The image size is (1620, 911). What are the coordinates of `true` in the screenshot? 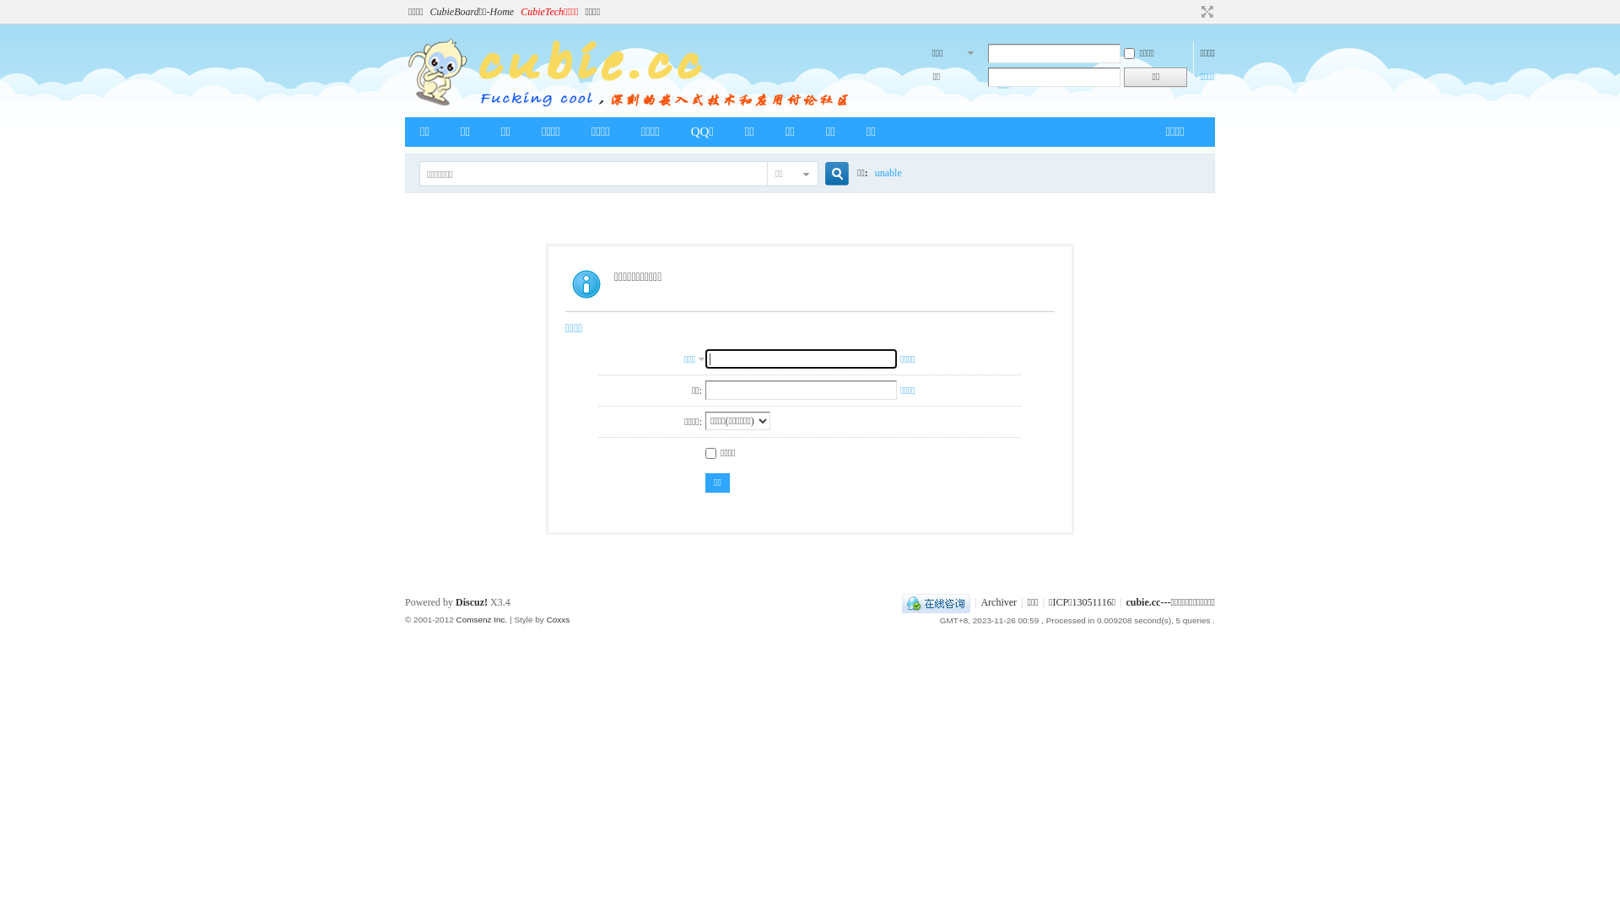 It's located at (830, 174).